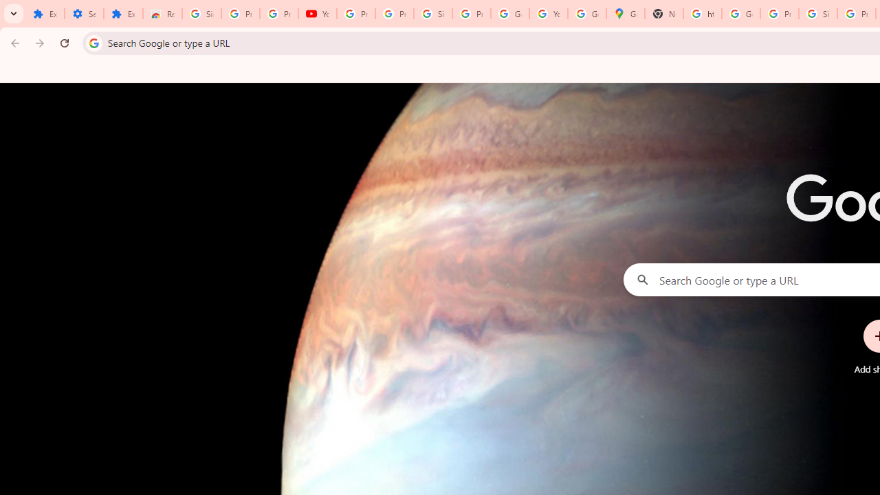 This screenshot has height=495, width=880. I want to click on YouTube, so click(318, 14).